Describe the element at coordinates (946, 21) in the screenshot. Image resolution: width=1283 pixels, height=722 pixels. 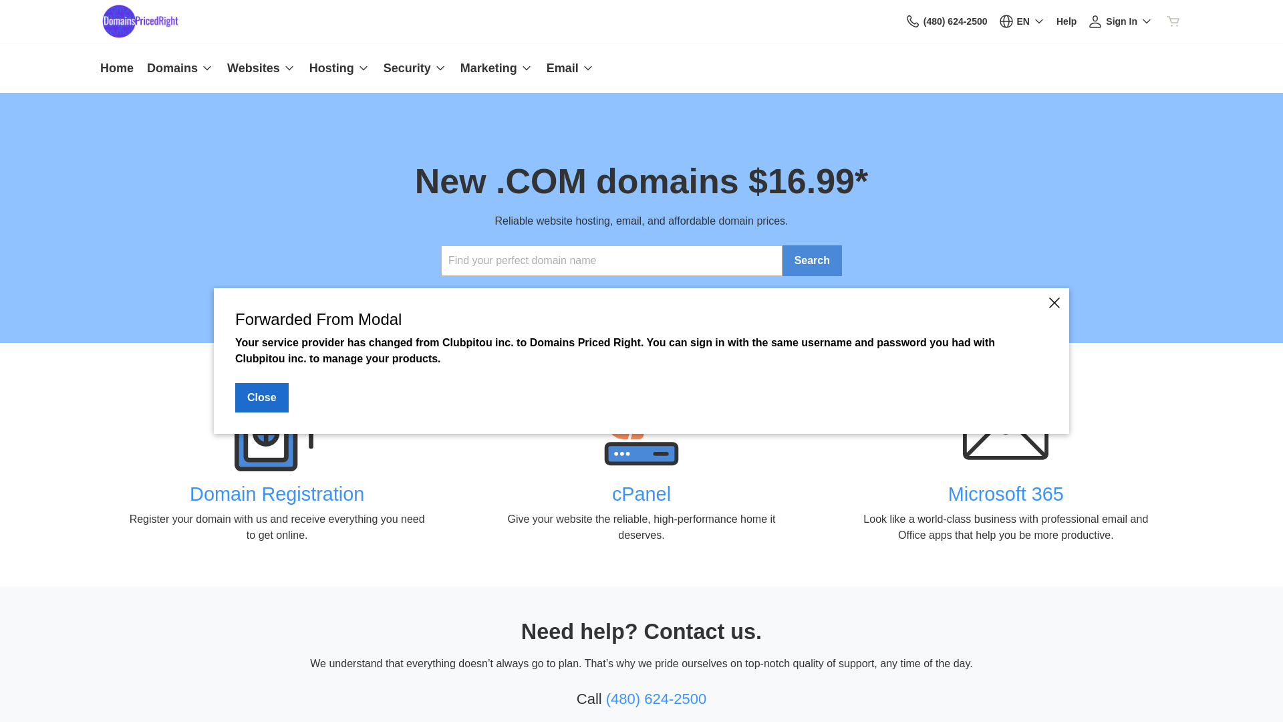
I see `(480) 624-2500` at that location.